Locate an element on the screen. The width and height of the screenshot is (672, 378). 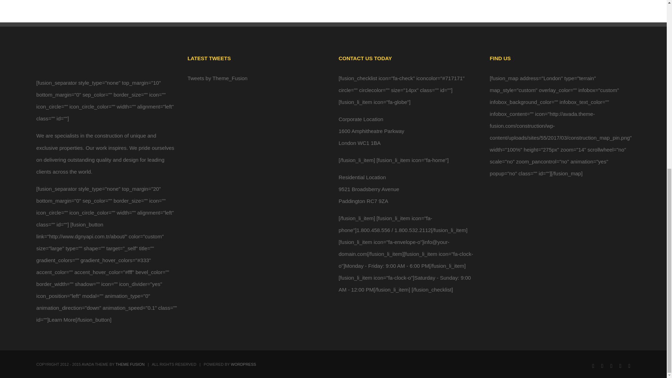
WORDPRESS is located at coordinates (244, 364).